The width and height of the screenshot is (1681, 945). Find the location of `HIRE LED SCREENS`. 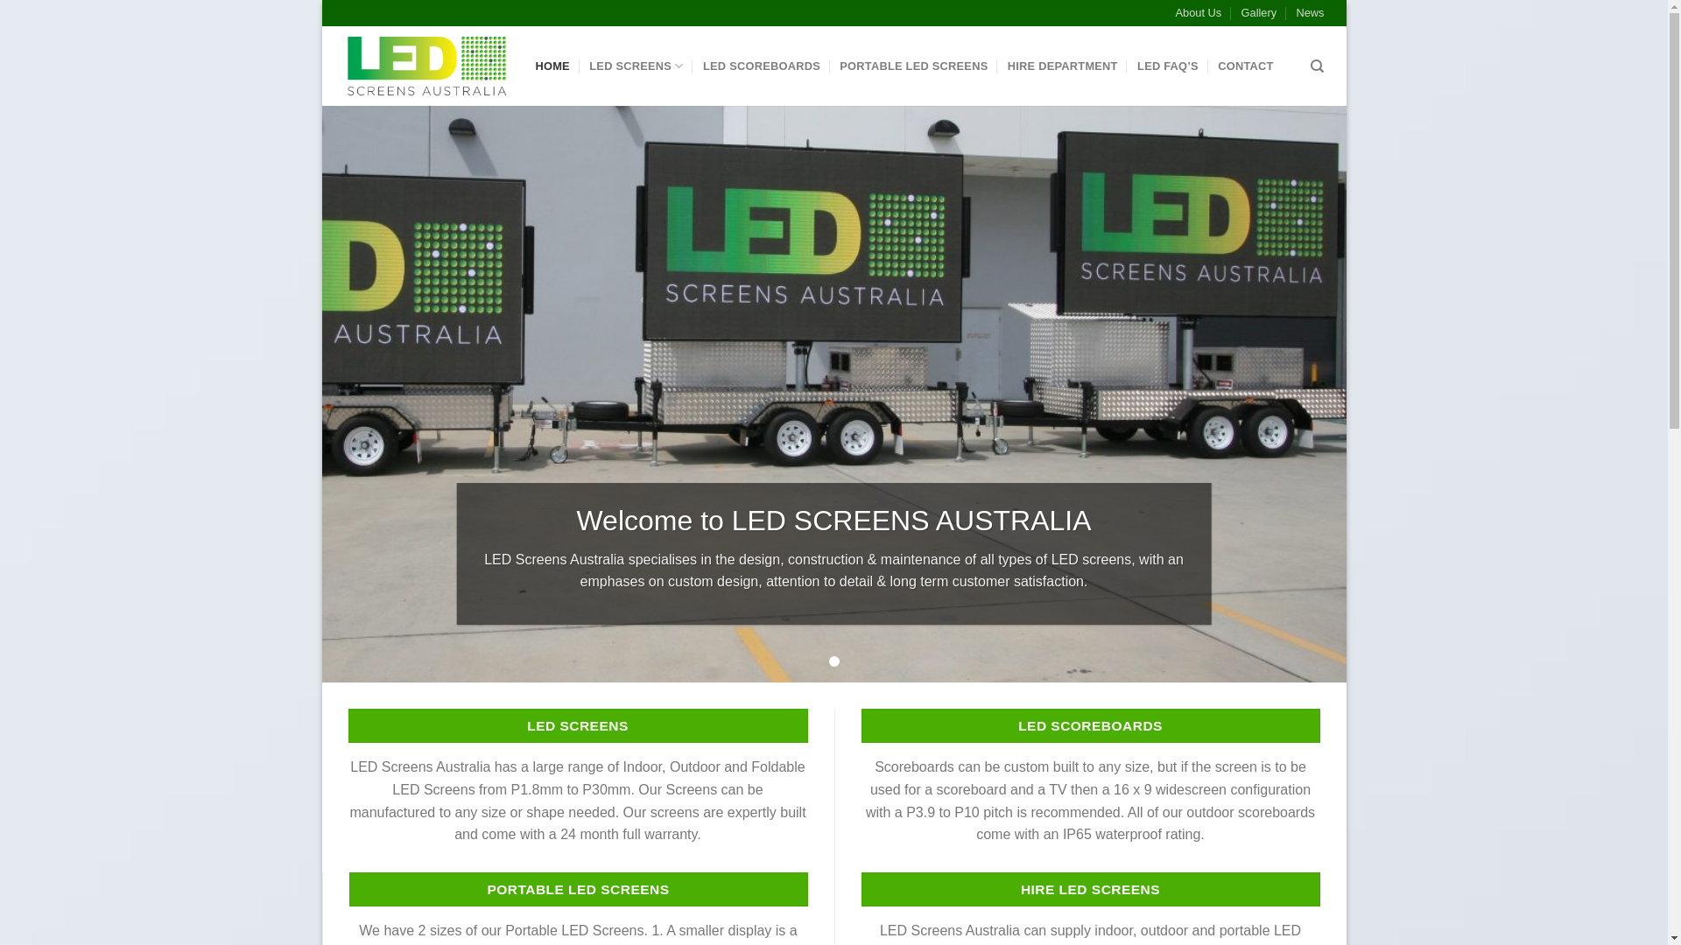

HIRE LED SCREENS is located at coordinates (1091, 889).